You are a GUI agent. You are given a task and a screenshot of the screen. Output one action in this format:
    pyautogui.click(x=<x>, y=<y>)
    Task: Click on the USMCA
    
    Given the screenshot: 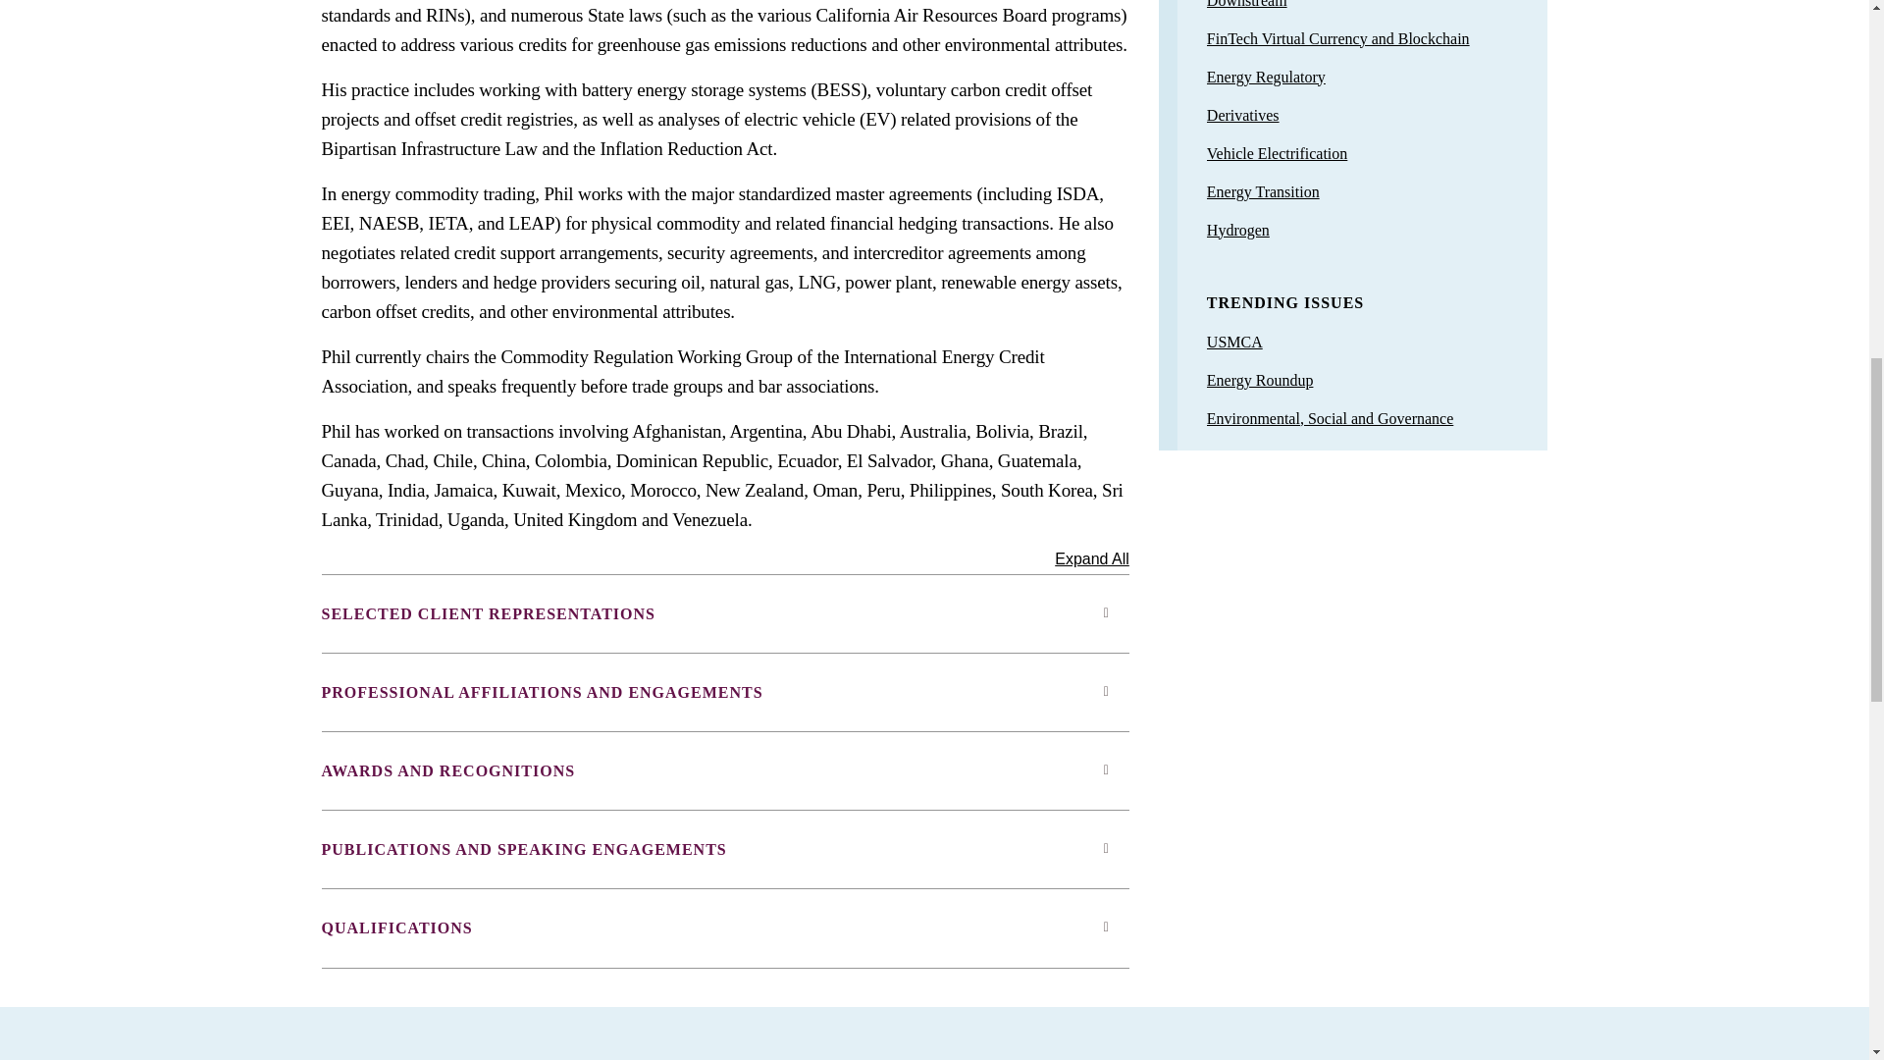 What is the action you would take?
    pyautogui.click(x=1234, y=342)
    